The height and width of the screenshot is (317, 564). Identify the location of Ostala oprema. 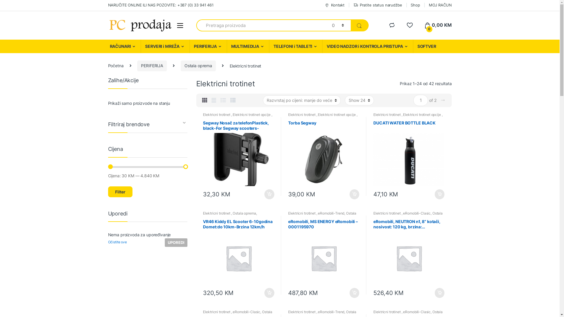
(385, 119).